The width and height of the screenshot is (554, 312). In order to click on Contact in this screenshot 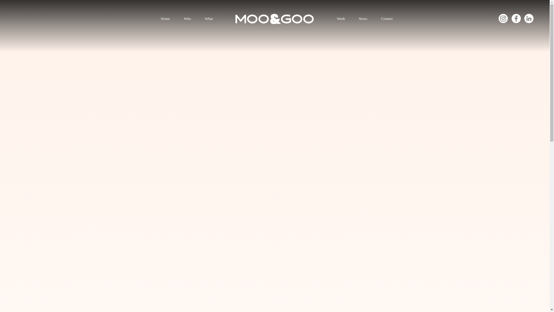, I will do `click(387, 19)`.